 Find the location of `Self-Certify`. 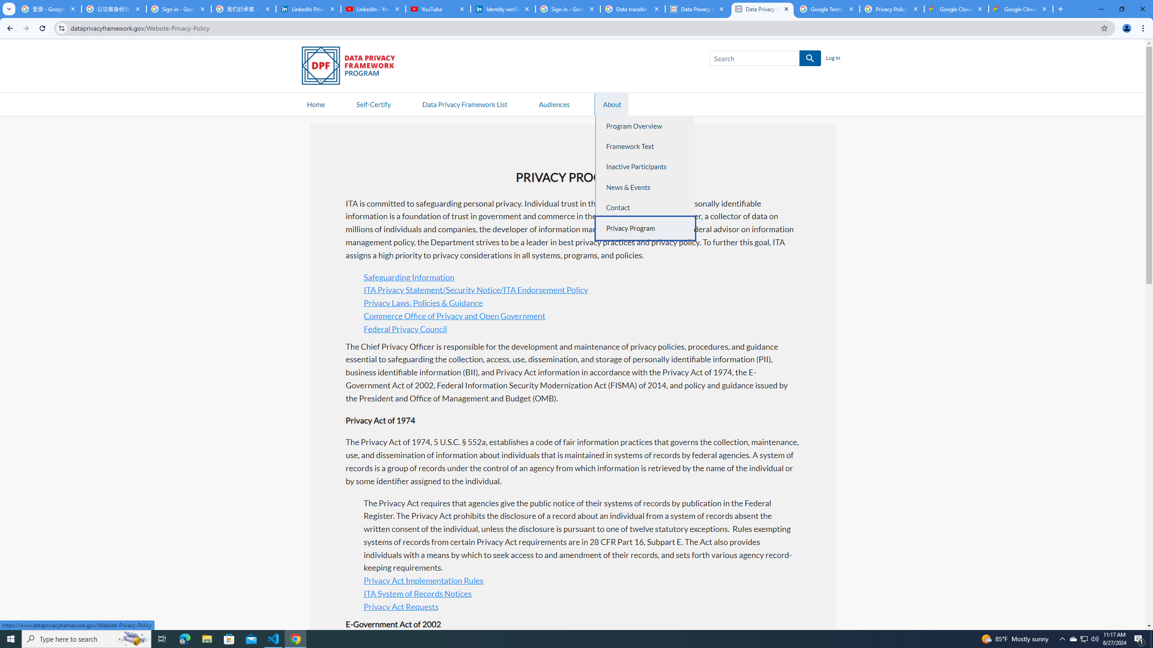

Self-Certify is located at coordinates (373, 103).